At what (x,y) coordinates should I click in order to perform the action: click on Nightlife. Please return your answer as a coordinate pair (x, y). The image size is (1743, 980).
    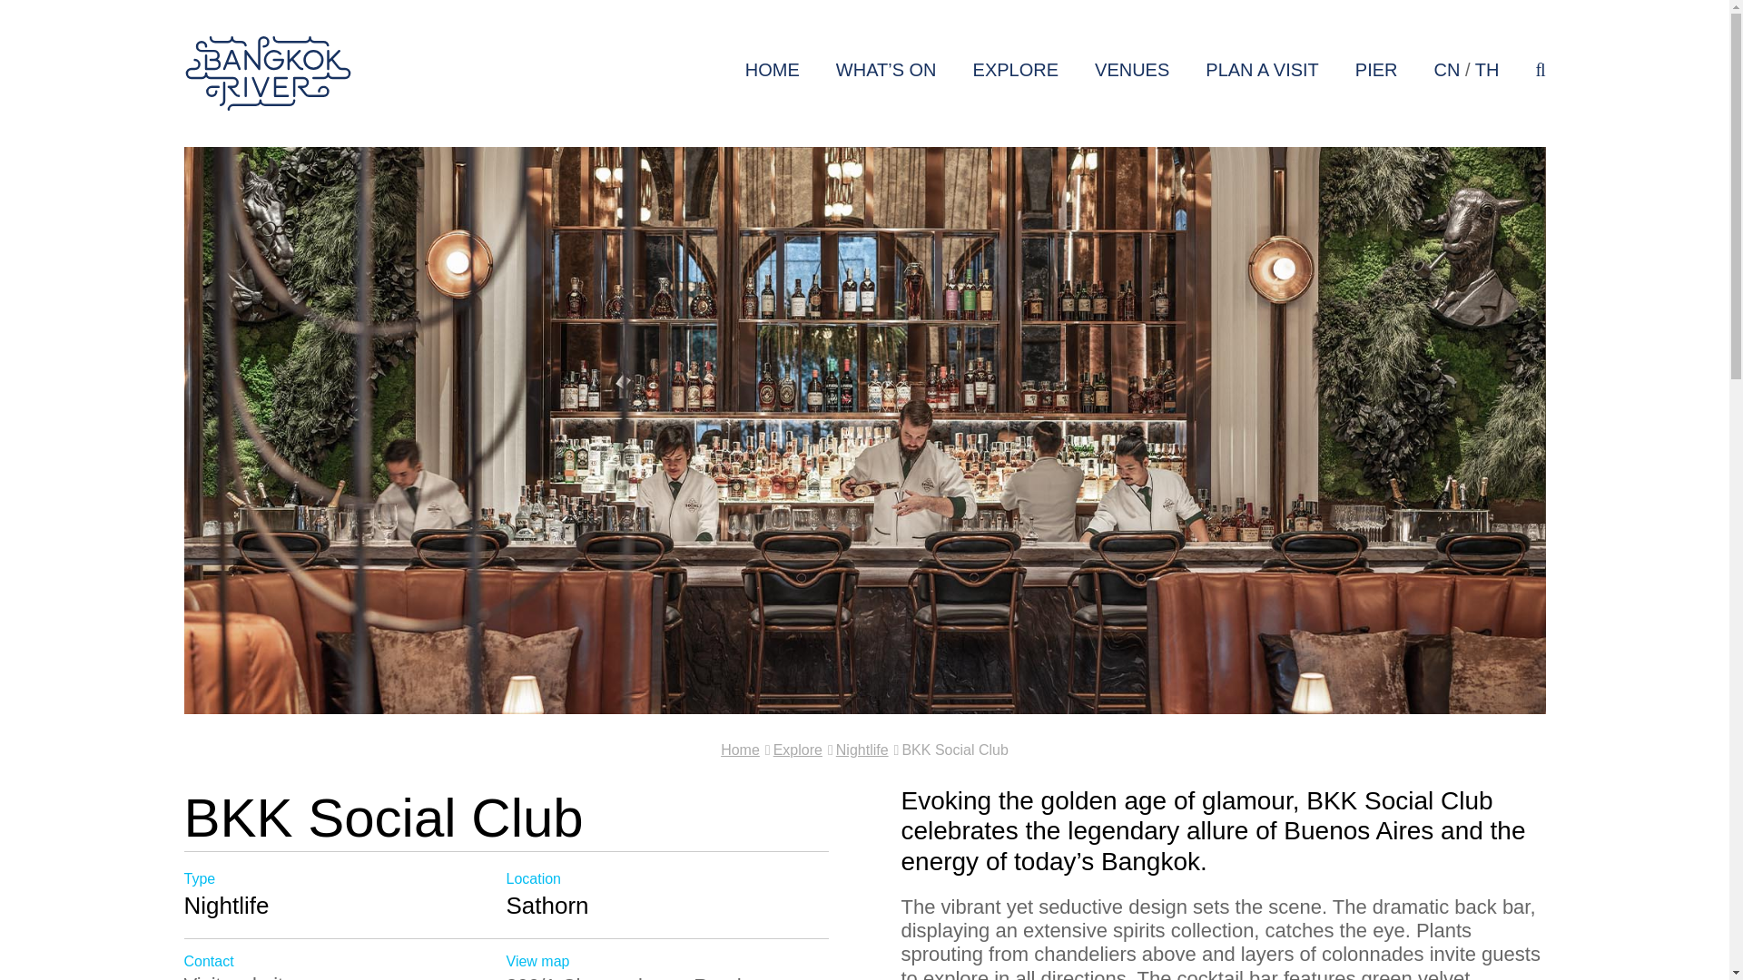
    Looking at the image, I should click on (862, 750).